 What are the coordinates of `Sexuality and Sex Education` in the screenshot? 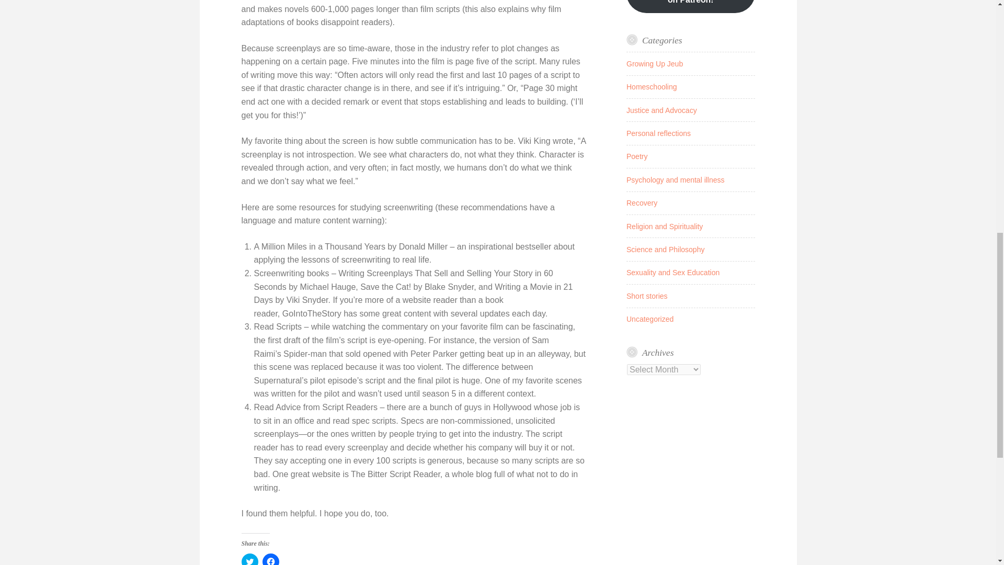 It's located at (673, 273).